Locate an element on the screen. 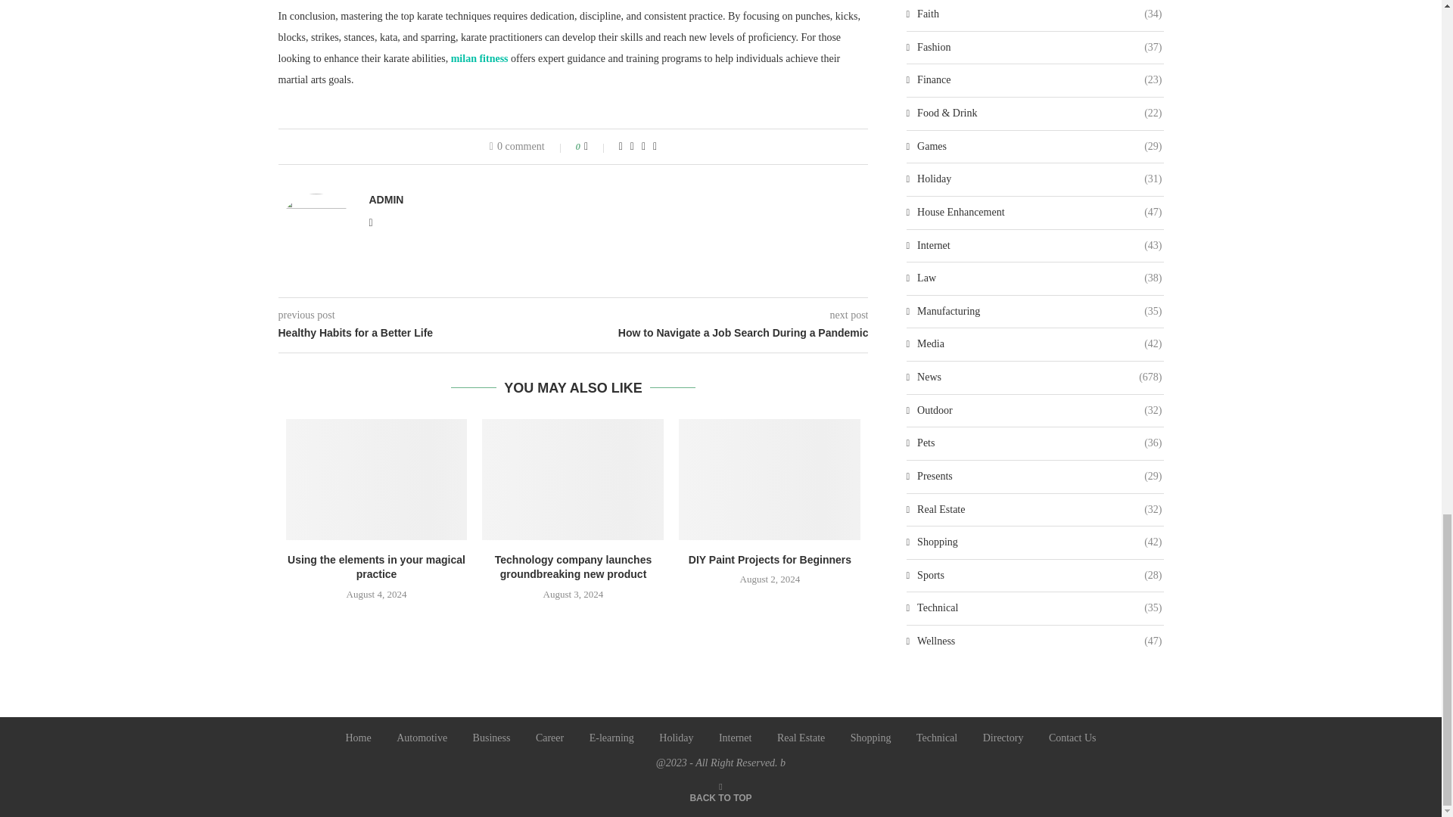  Technology company launches groundbreaking new product is located at coordinates (573, 480).